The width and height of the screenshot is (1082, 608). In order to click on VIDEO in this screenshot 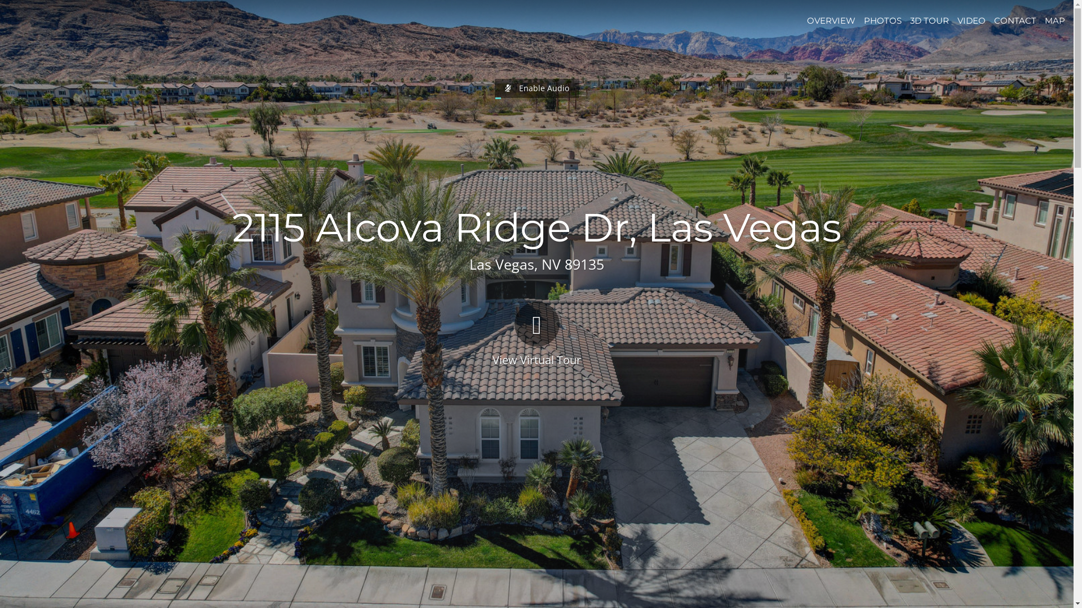, I will do `click(972, 20)`.